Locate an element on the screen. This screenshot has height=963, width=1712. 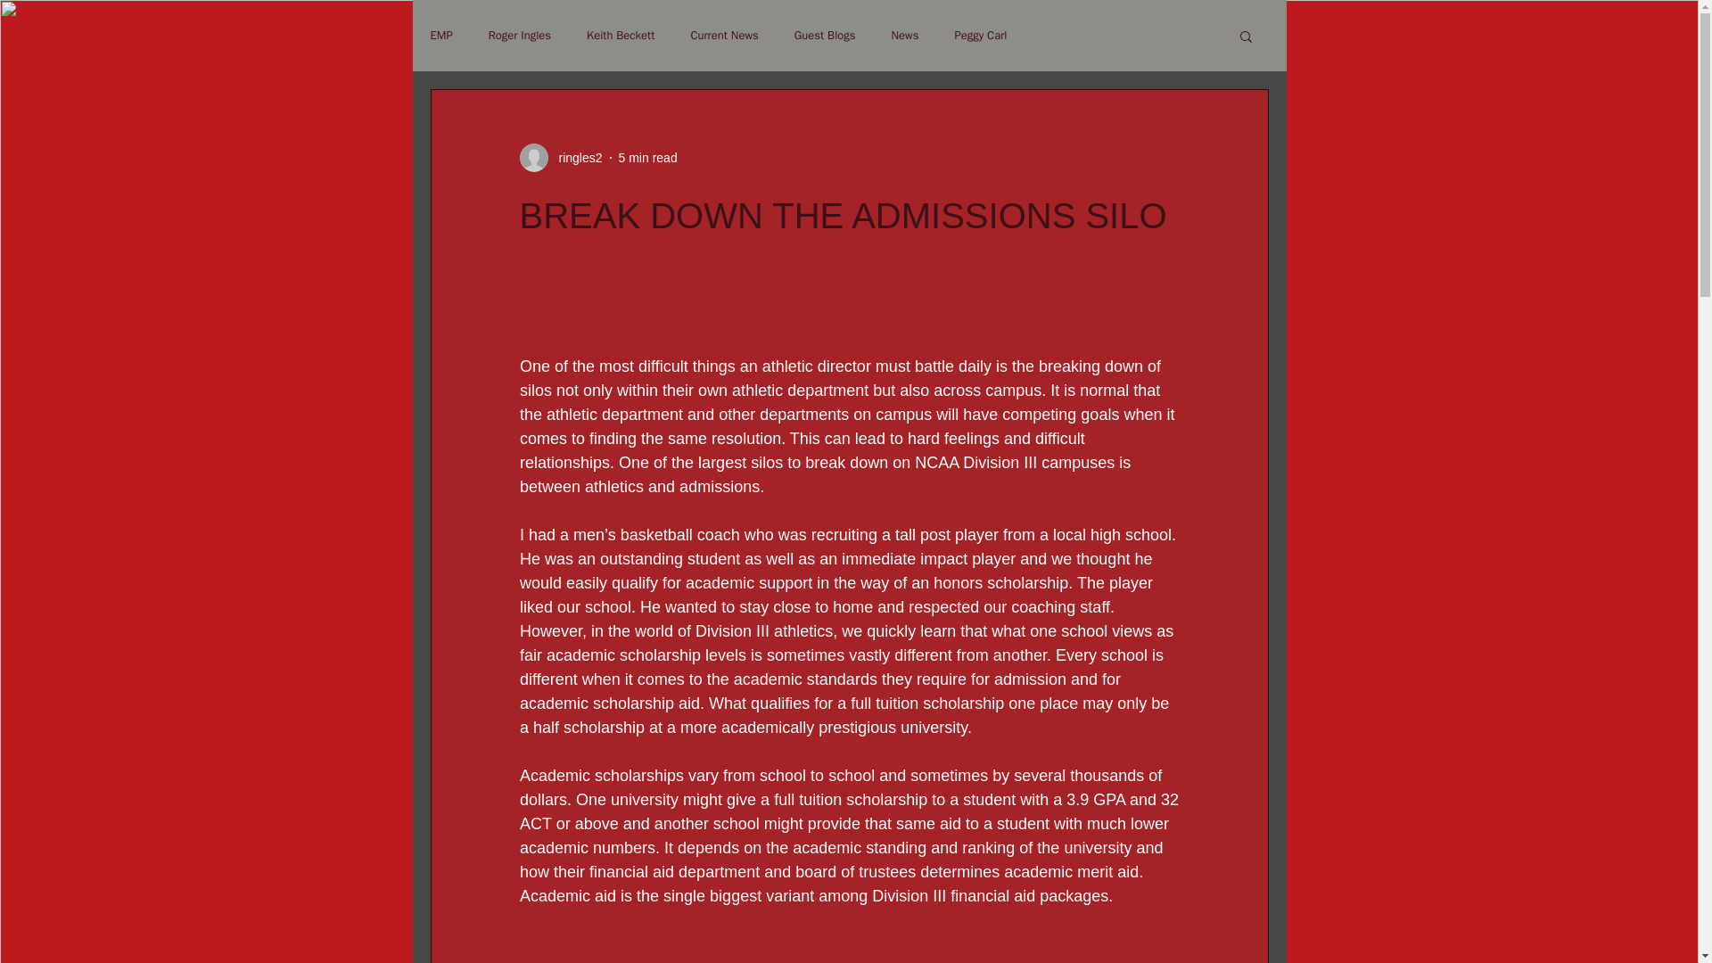
Twitter Follow is located at coordinates (1082, 292).